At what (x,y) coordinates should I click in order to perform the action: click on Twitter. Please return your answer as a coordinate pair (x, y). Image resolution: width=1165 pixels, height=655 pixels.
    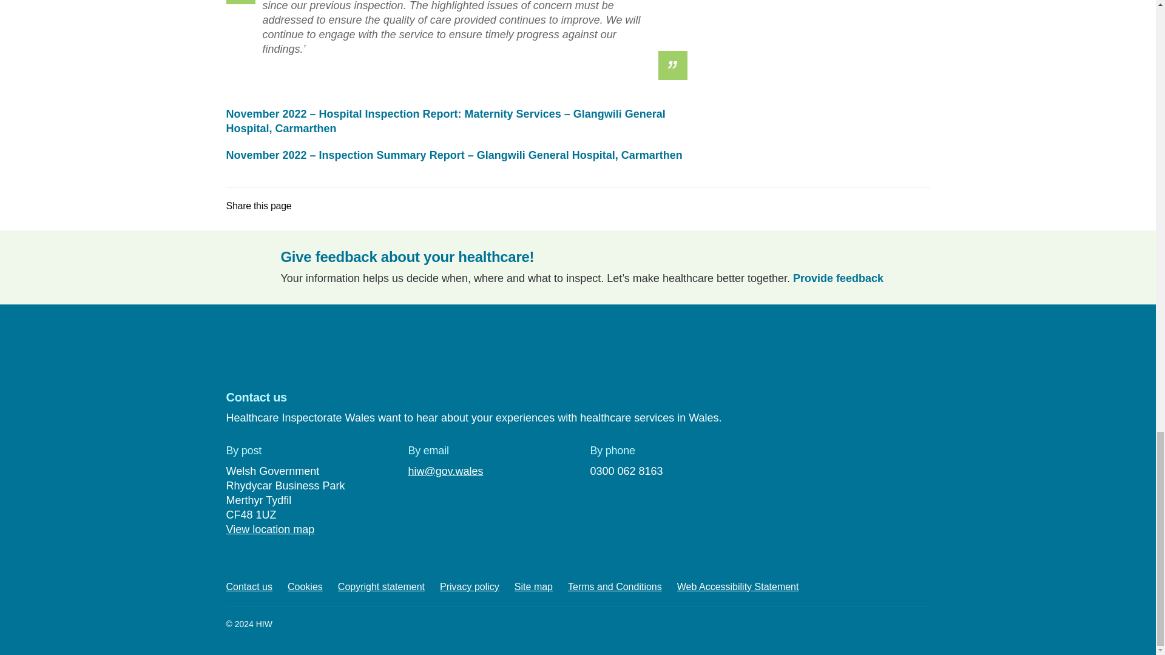
    Looking at the image, I should click on (307, 208).